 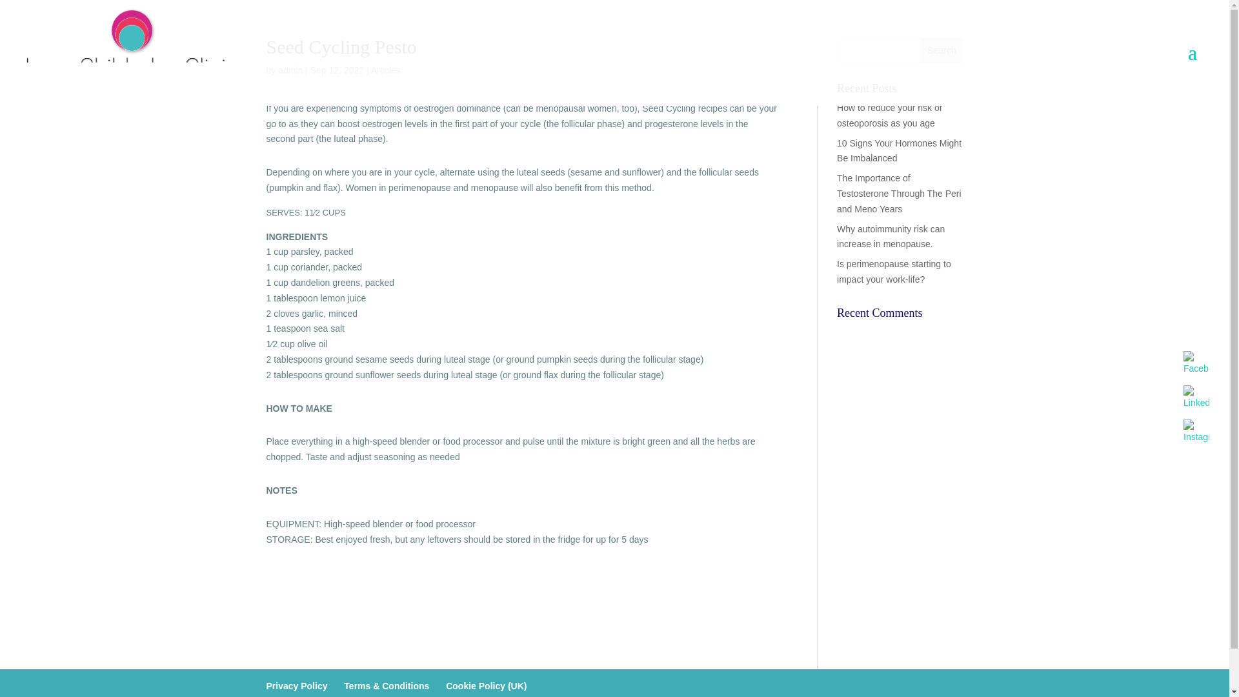 I want to click on Is perimenopause starting to impact your work-life?, so click(x=894, y=271).